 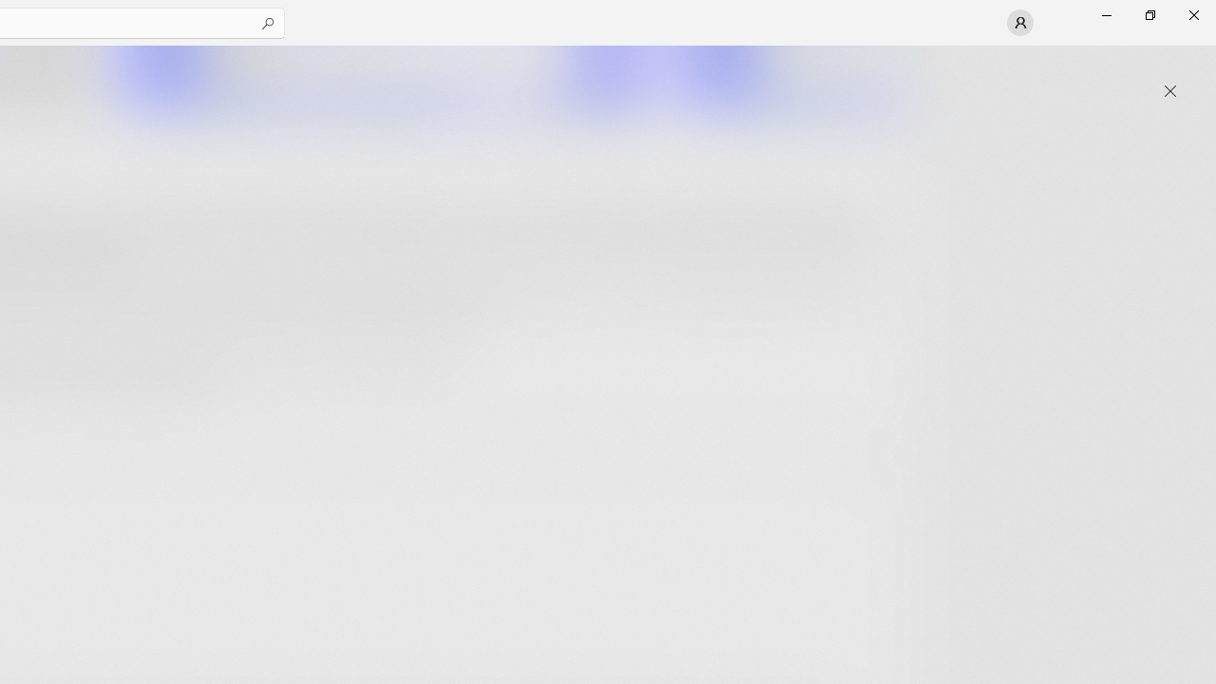 I want to click on Screenshot 3, so click(x=792, y=78).